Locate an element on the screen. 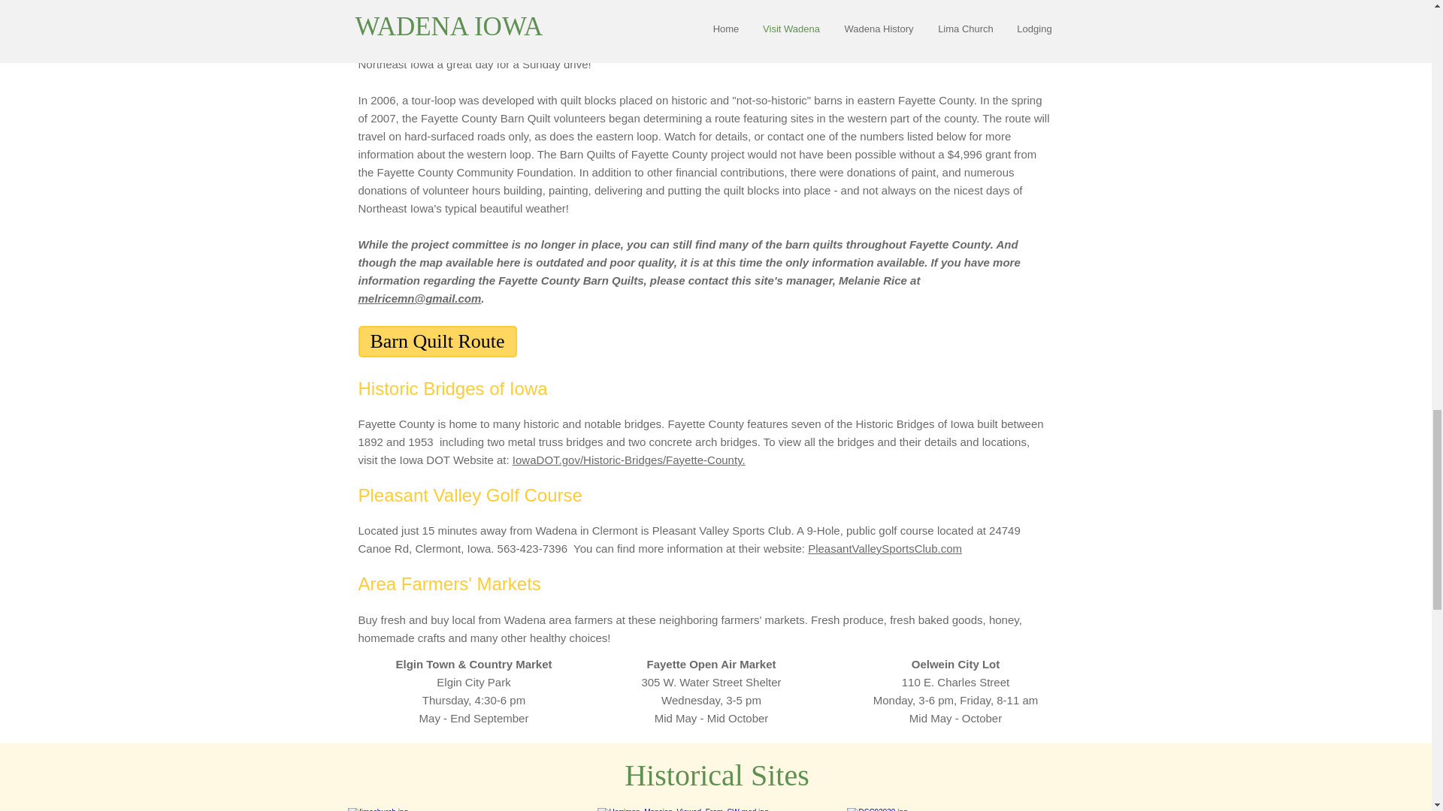  PleasantValleySportsClub.com is located at coordinates (885, 548).